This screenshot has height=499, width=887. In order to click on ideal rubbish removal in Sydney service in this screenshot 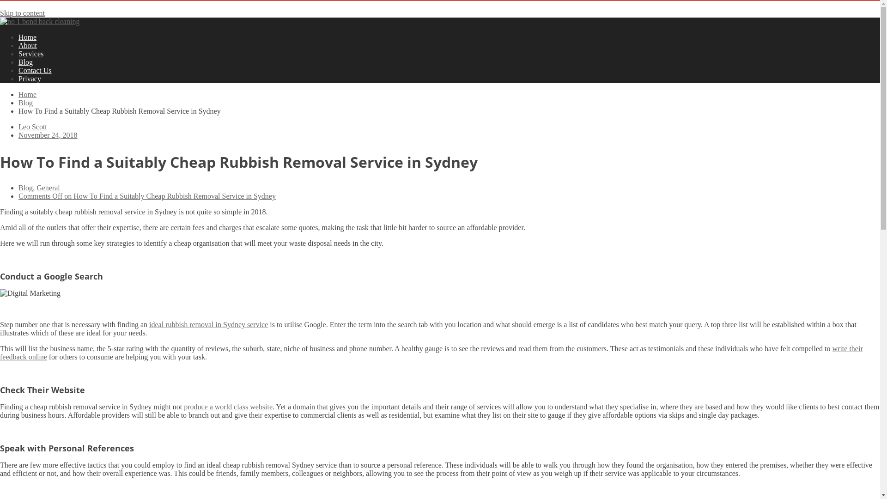, I will do `click(209, 324)`.